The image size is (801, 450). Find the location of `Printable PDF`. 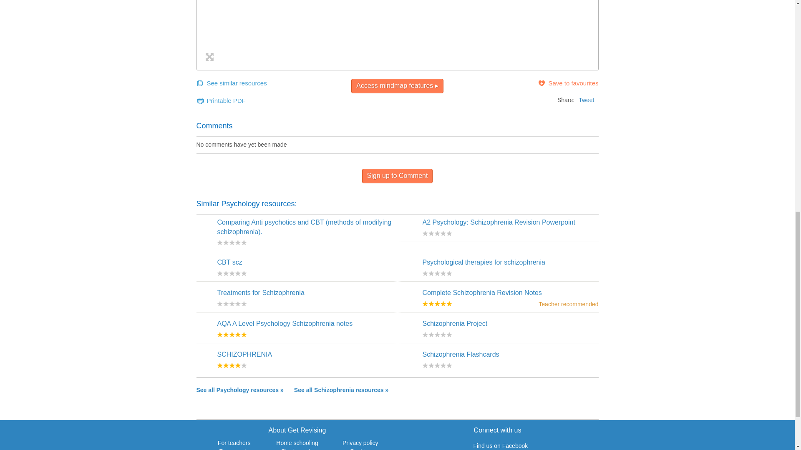

Printable PDF is located at coordinates (220, 100).